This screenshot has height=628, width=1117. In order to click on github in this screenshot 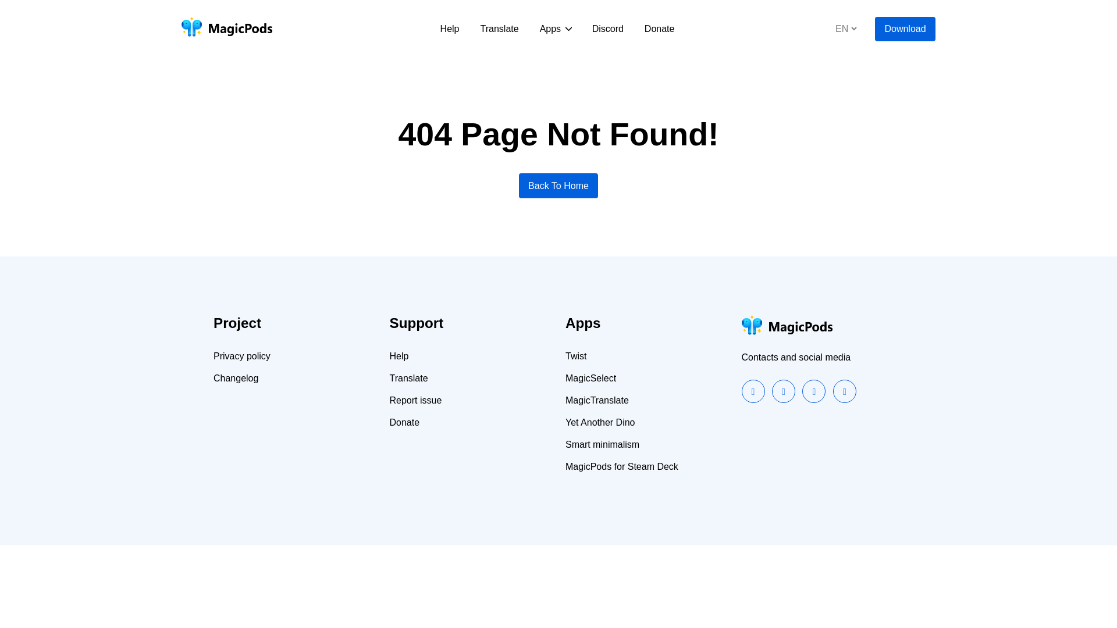, I will do `click(813, 391)`.